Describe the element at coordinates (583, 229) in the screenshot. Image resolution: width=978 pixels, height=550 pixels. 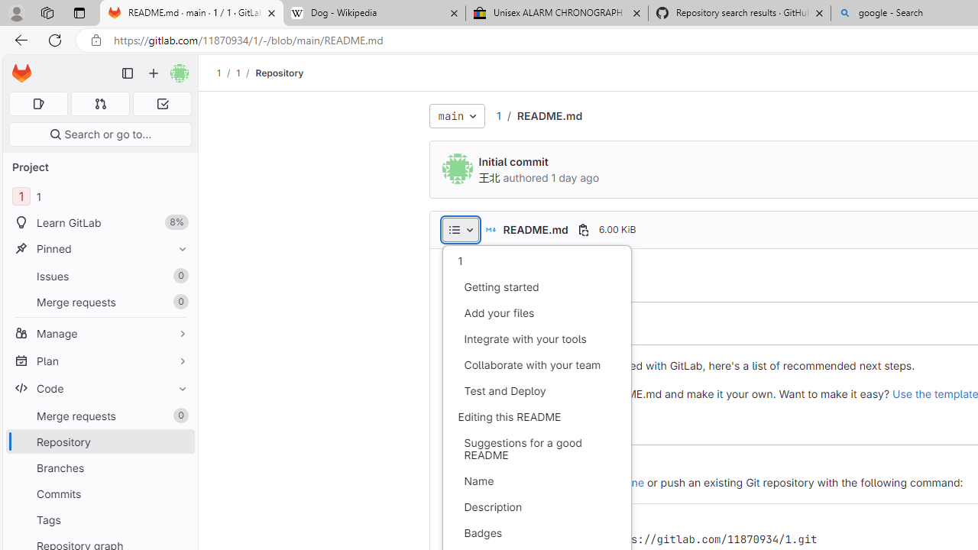
I see `Copy file path` at that location.